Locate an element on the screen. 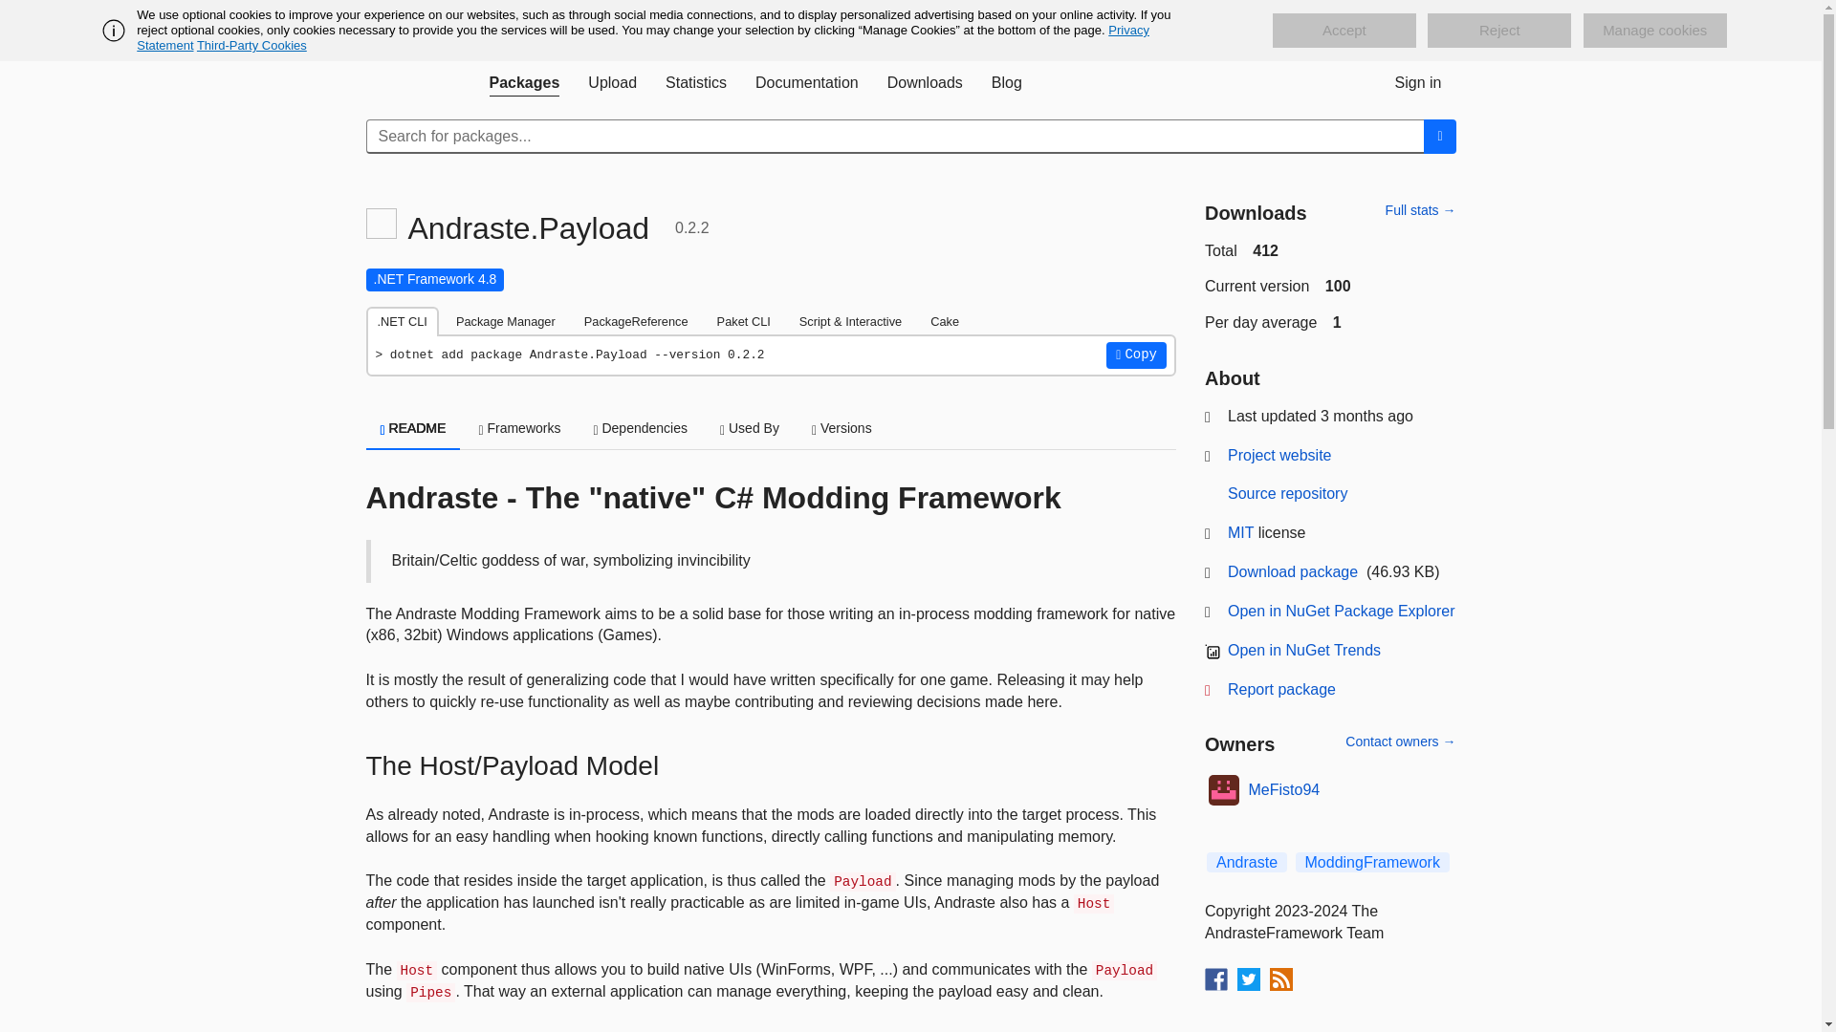 The height and width of the screenshot is (1032, 1836). PackageReference is located at coordinates (636, 321).